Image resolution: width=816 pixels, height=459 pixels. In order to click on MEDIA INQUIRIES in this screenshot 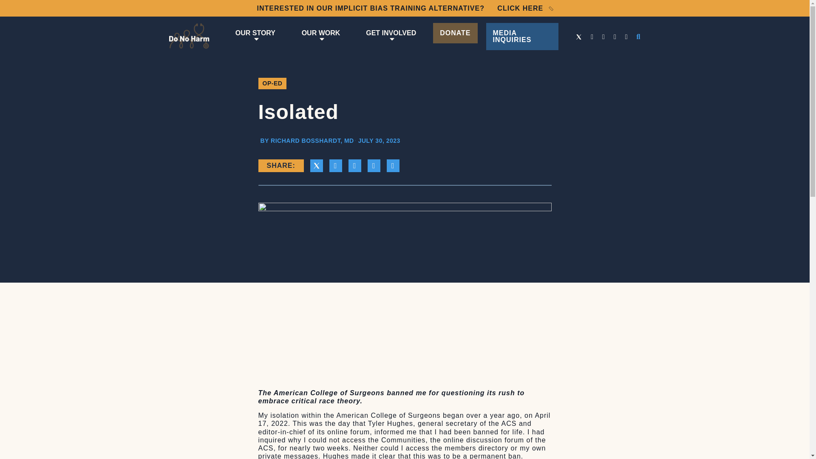, I will do `click(523, 37)`.